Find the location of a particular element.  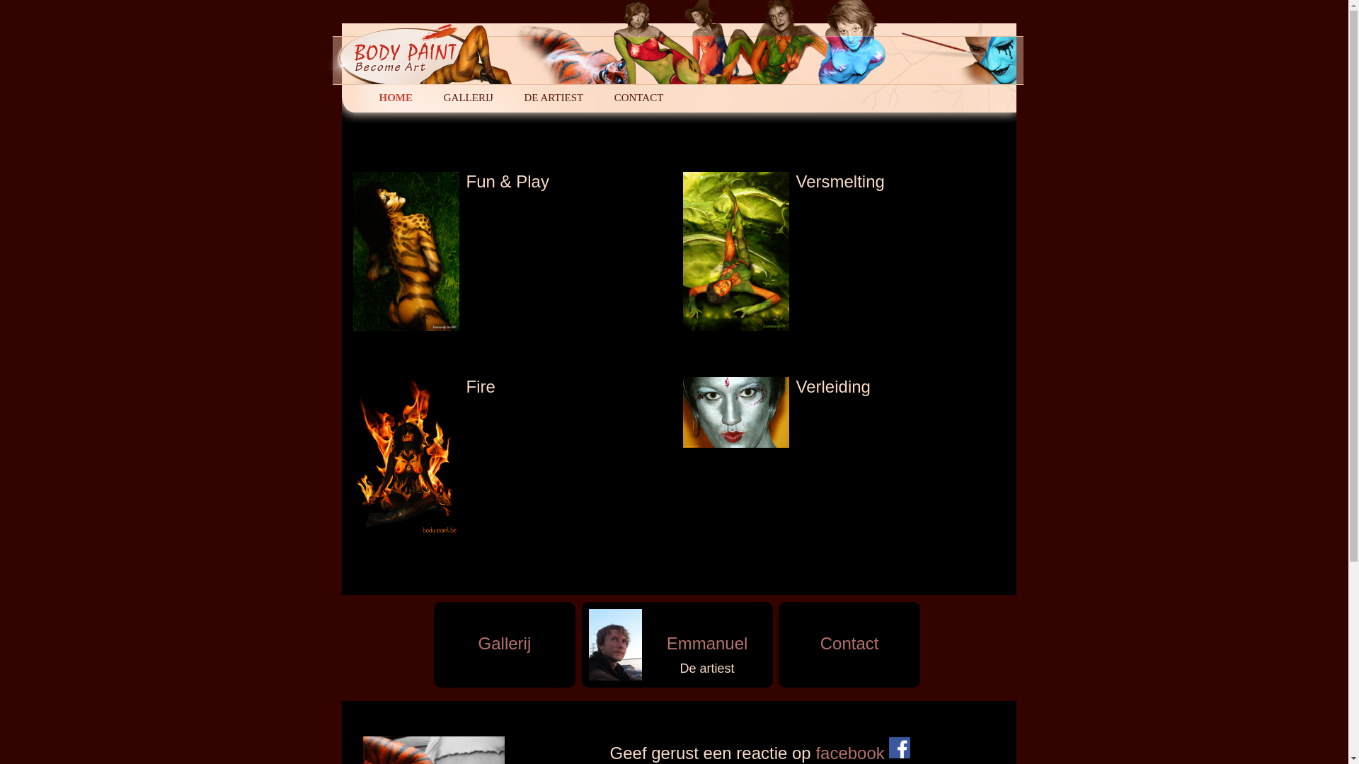

GALLERIJ is located at coordinates (469, 98).